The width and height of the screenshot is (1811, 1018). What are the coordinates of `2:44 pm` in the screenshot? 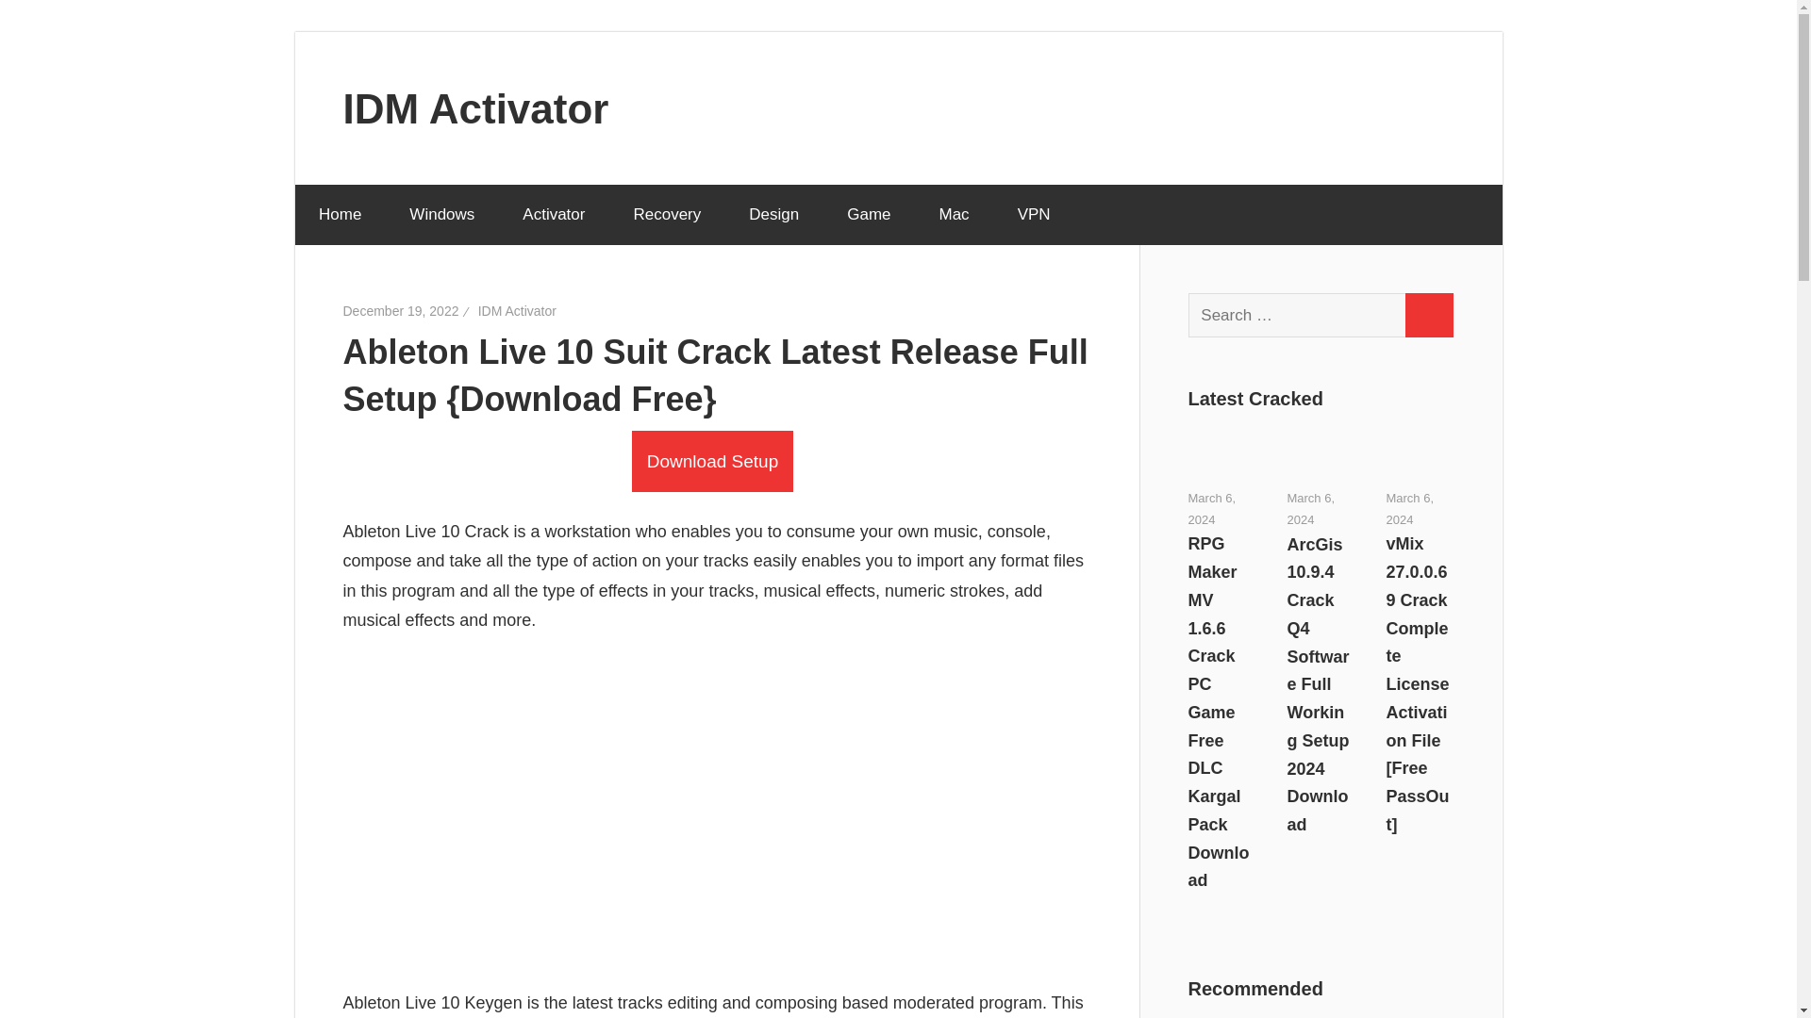 It's located at (402, 311).